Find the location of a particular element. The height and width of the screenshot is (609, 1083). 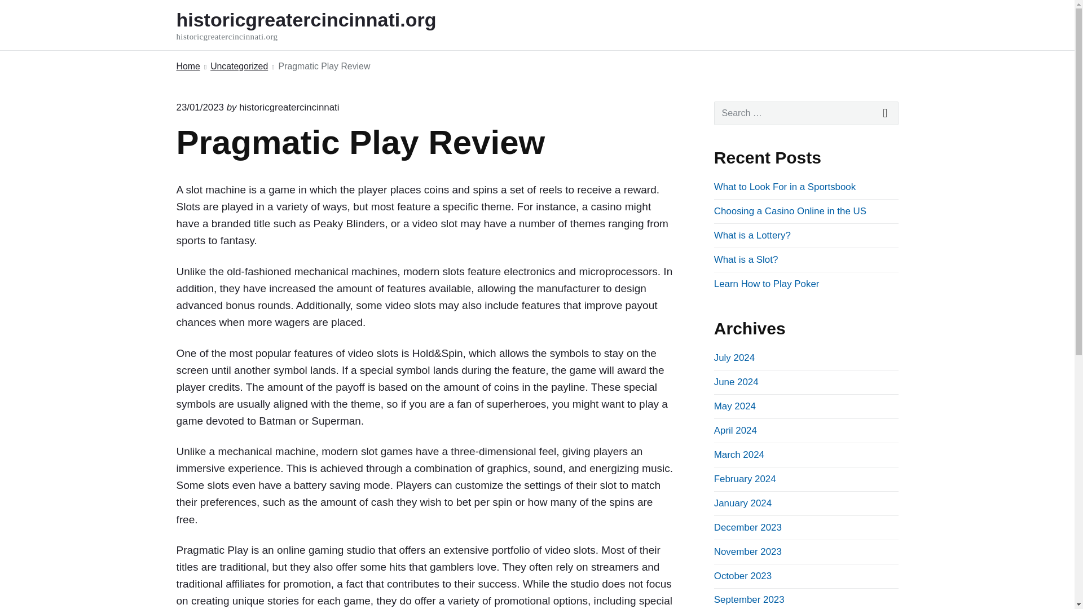

Posts by historicgreatercincinnati is located at coordinates (745, 479).